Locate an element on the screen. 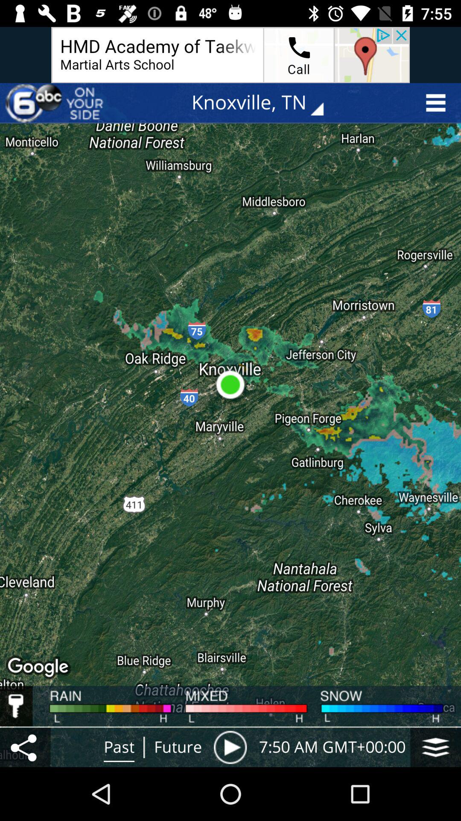  select the item at the top left corner is located at coordinates (56, 103).